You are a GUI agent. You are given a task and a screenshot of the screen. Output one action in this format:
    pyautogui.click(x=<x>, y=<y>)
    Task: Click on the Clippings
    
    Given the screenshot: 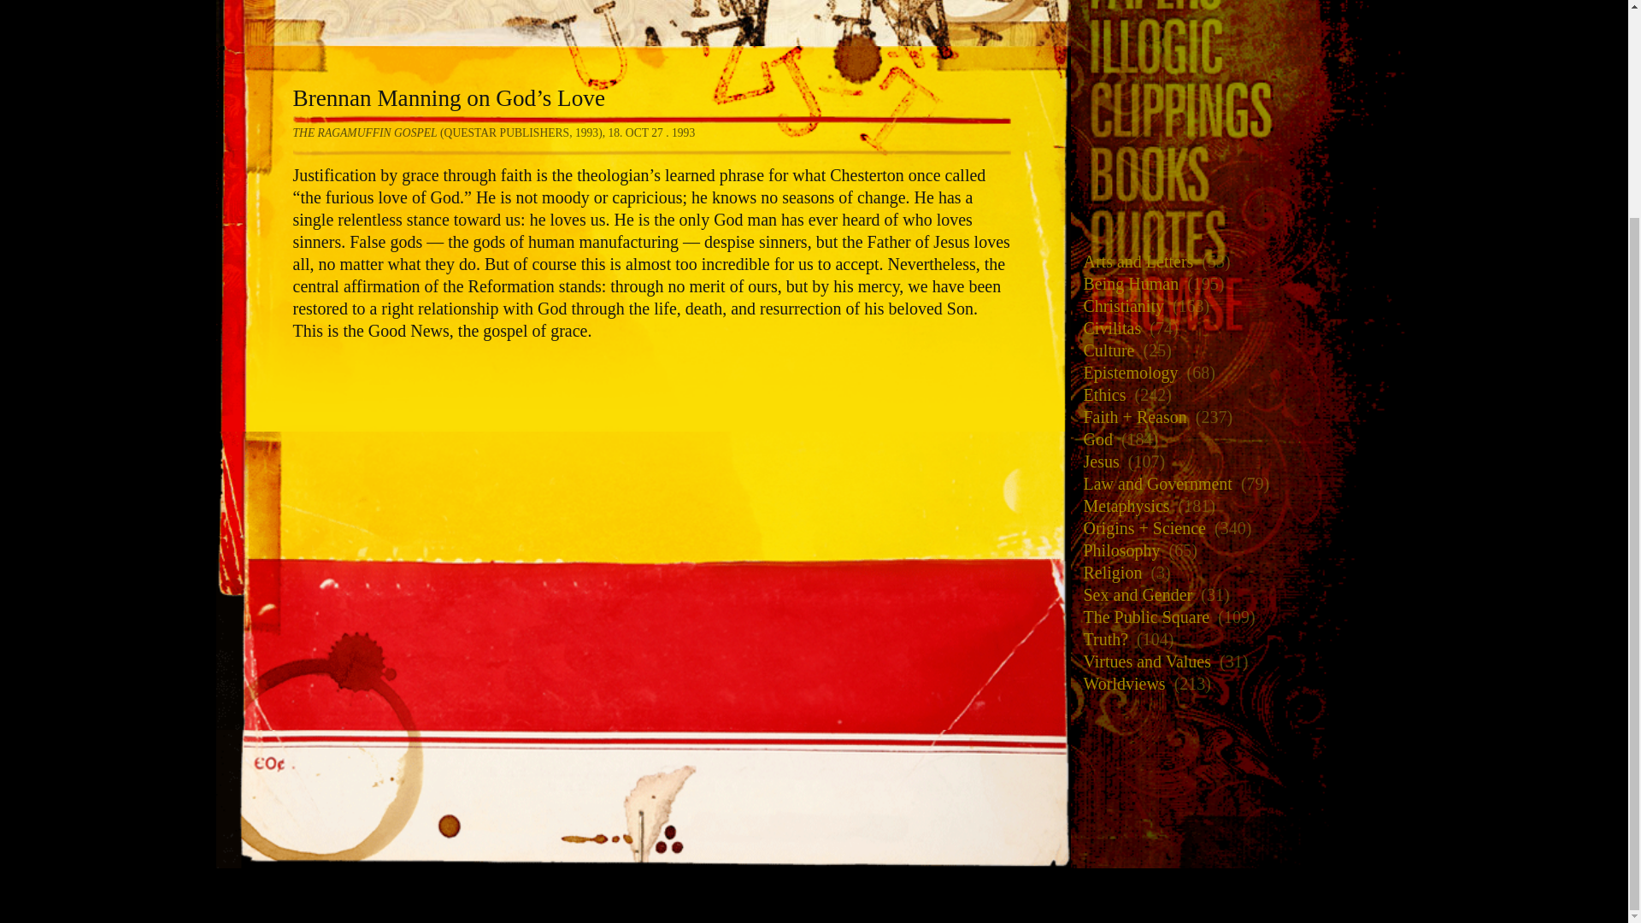 What is the action you would take?
    pyautogui.click(x=1240, y=38)
    